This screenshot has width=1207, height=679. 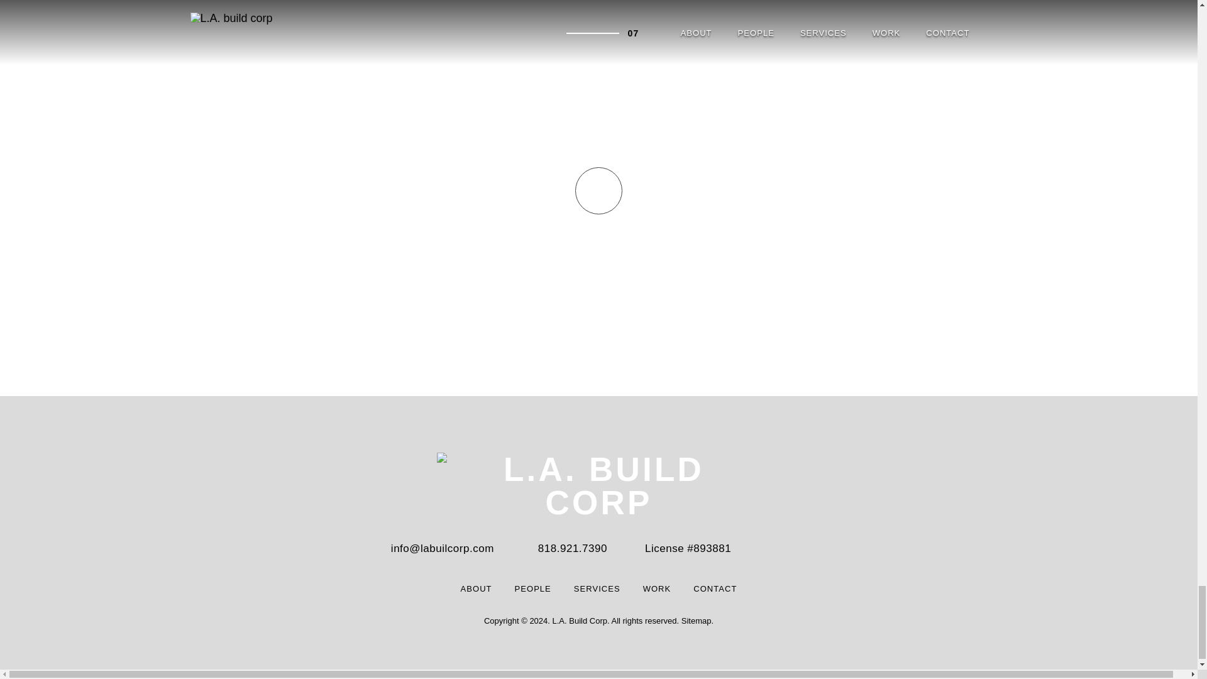 What do you see at coordinates (572, 548) in the screenshot?
I see `818.921.7390` at bounding box center [572, 548].